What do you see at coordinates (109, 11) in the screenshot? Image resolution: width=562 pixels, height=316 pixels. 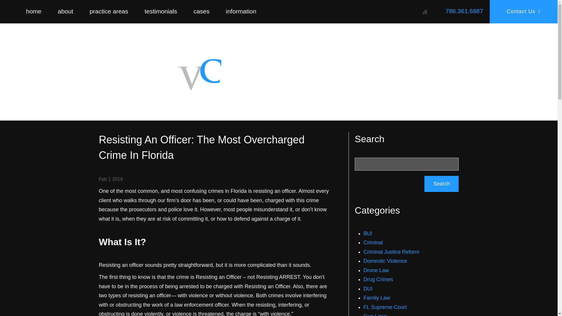 I see `practice areas` at bounding box center [109, 11].